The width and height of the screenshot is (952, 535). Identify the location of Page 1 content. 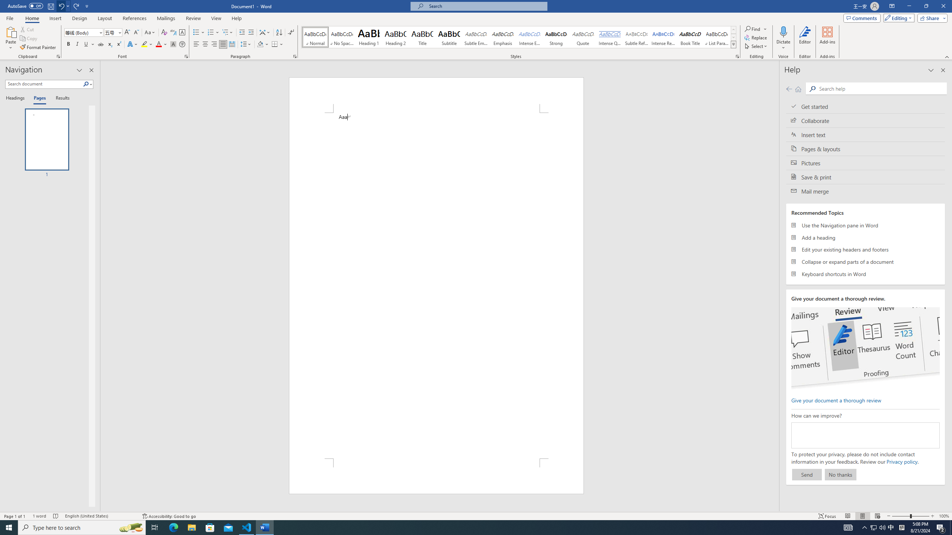
(437, 285).